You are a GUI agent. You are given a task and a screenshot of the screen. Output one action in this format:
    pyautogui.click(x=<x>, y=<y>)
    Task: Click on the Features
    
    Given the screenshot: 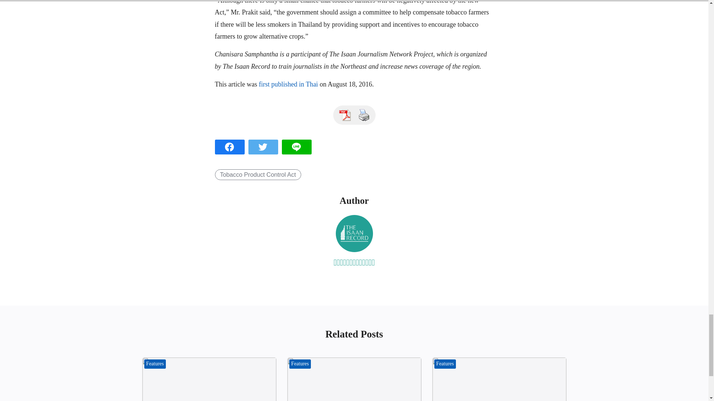 What is the action you would take?
    pyautogui.click(x=155, y=364)
    